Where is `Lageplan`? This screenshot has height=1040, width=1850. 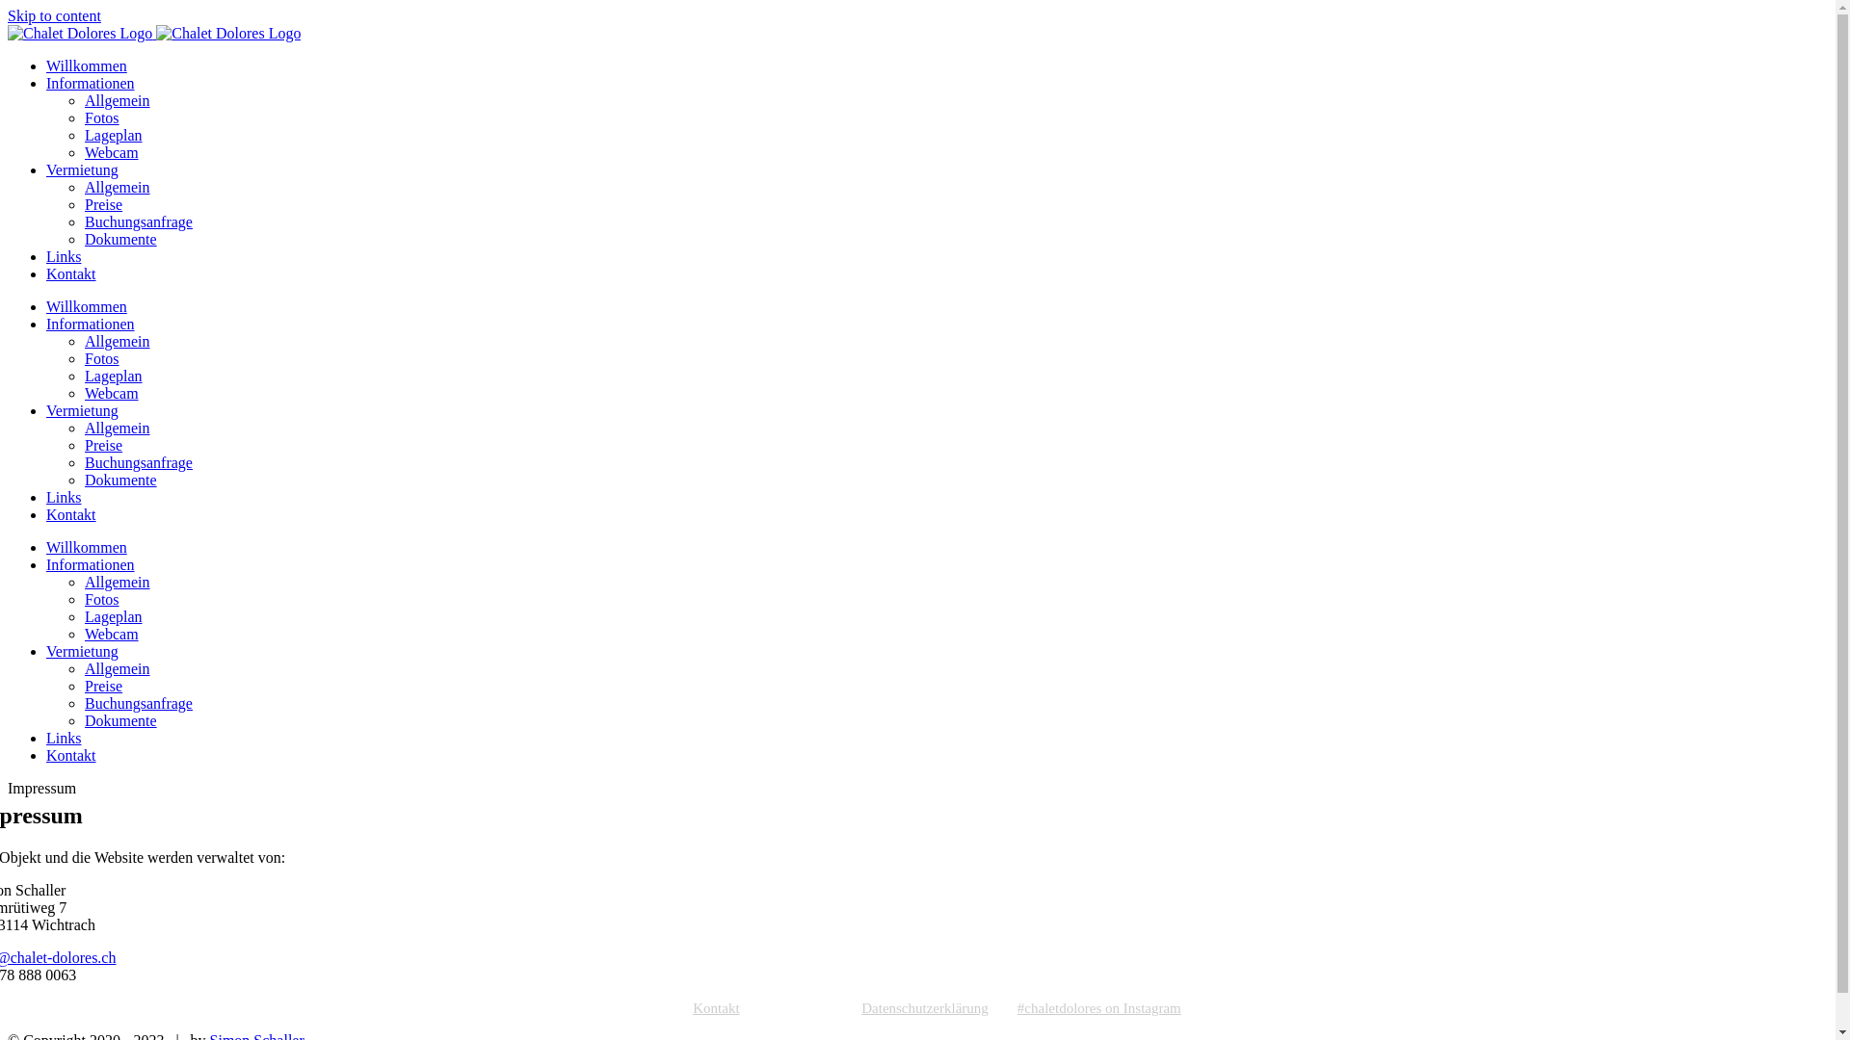 Lageplan is located at coordinates (114, 616).